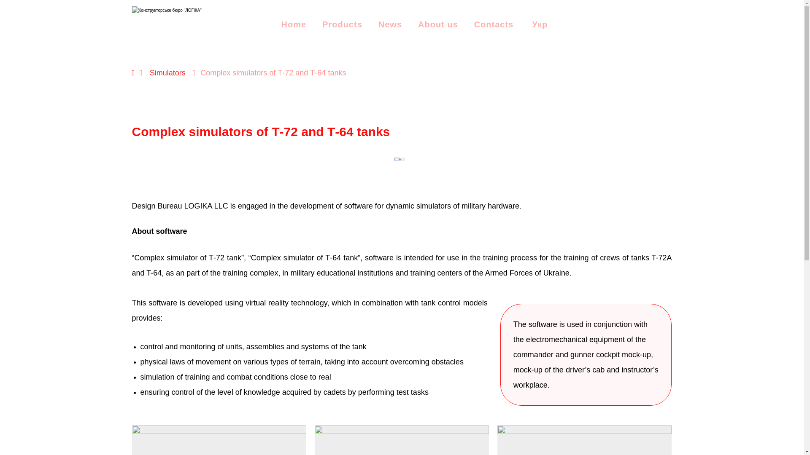  What do you see at coordinates (438, 24) in the screenshot?
I see `About us` at bounding box center [438, 24].